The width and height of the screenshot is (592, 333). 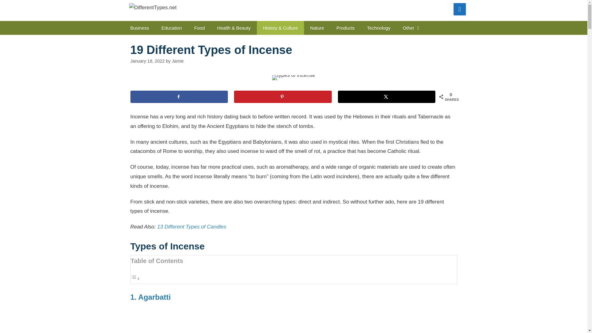 What do you see at coordinates (379, 28) in the screenshot?
I see `Technology` at bounding box center [379, 28].